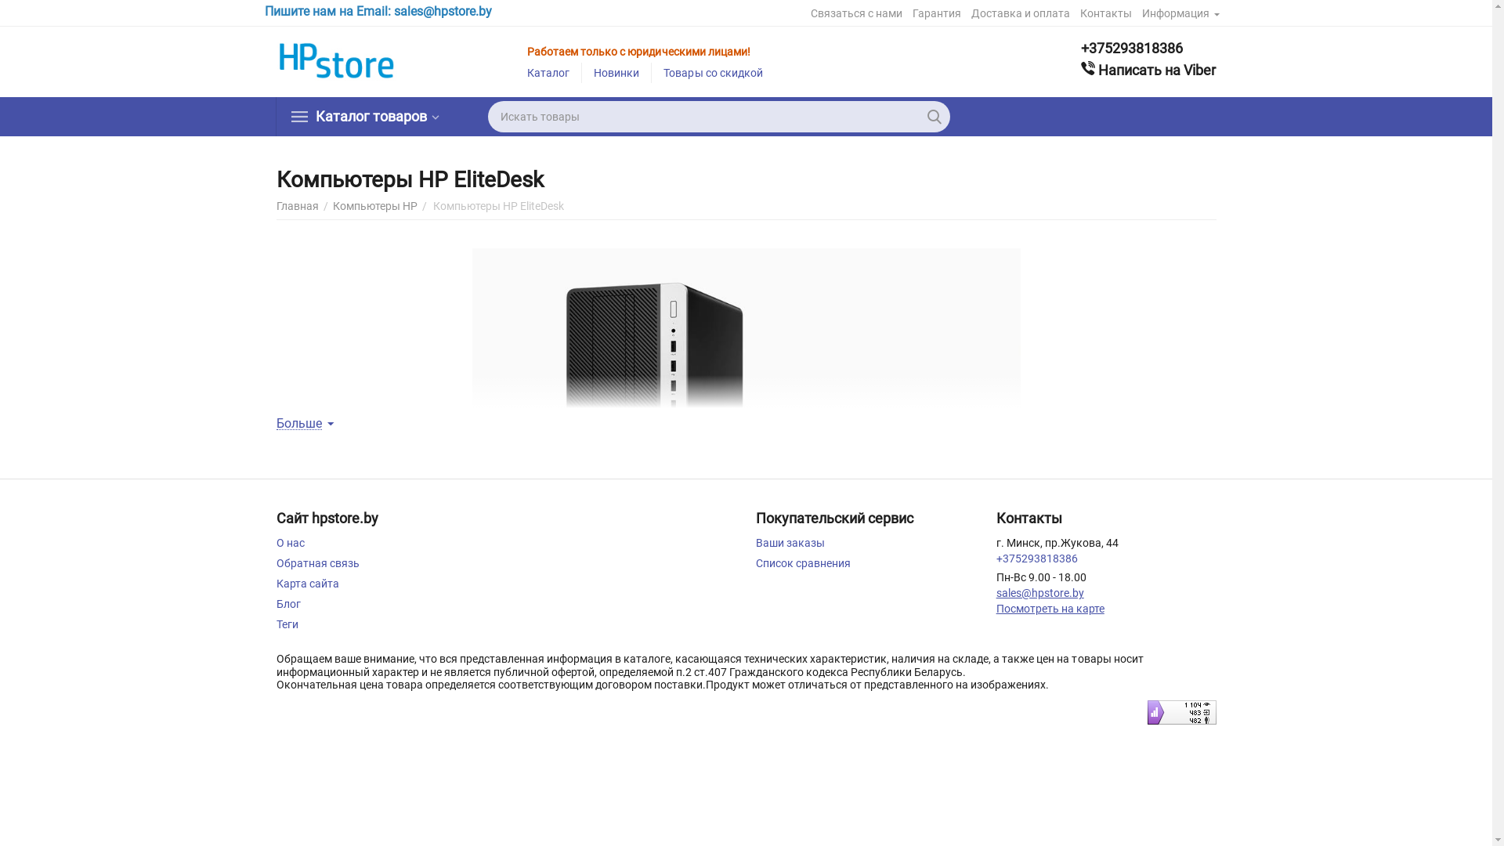 This screenshot has height=846, width=1504. What do you see at coordinates (1037, 559) in the screenshot?
I see `+375293818386` at bounding box center [1037, 559].